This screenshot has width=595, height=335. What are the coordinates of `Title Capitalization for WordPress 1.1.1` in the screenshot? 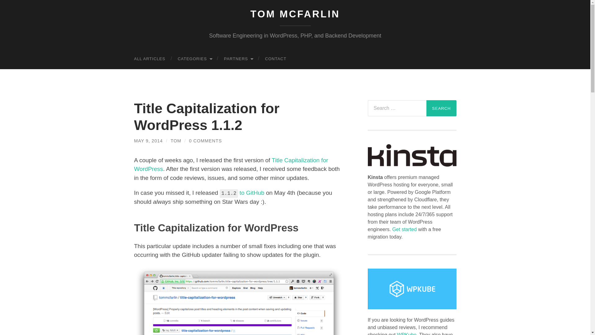 It's located at (252, 193).